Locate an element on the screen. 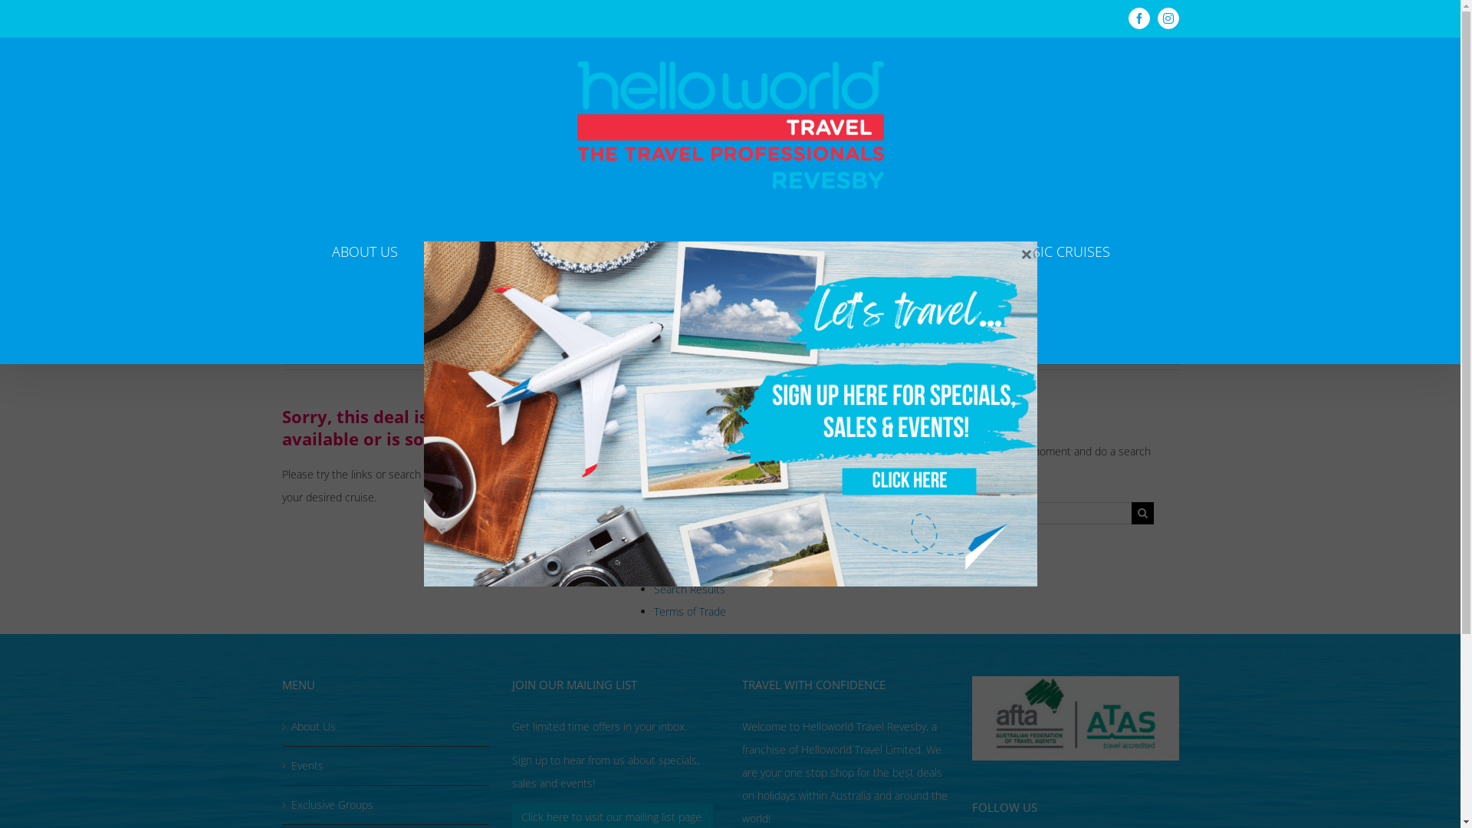 The image size is (1472, 828). About Us is located at coordinates (386, 727).